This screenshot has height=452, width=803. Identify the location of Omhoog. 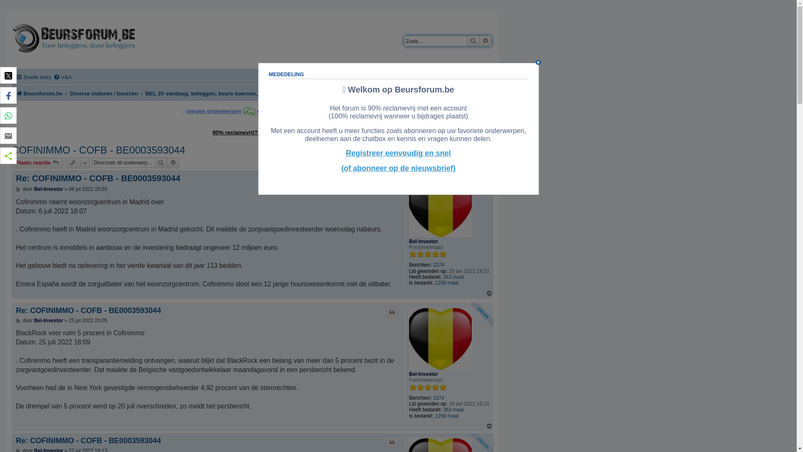
(490, 426).